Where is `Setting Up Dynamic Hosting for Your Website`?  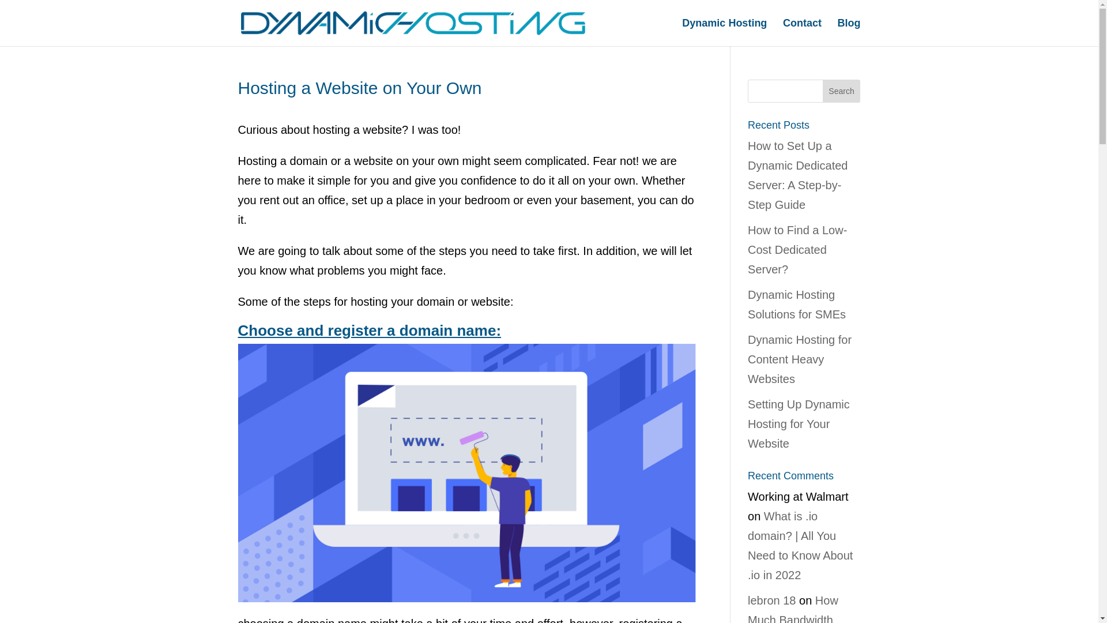
Setting Up Dynamic Hosting for Your Website is located at coordinates (799, 423).